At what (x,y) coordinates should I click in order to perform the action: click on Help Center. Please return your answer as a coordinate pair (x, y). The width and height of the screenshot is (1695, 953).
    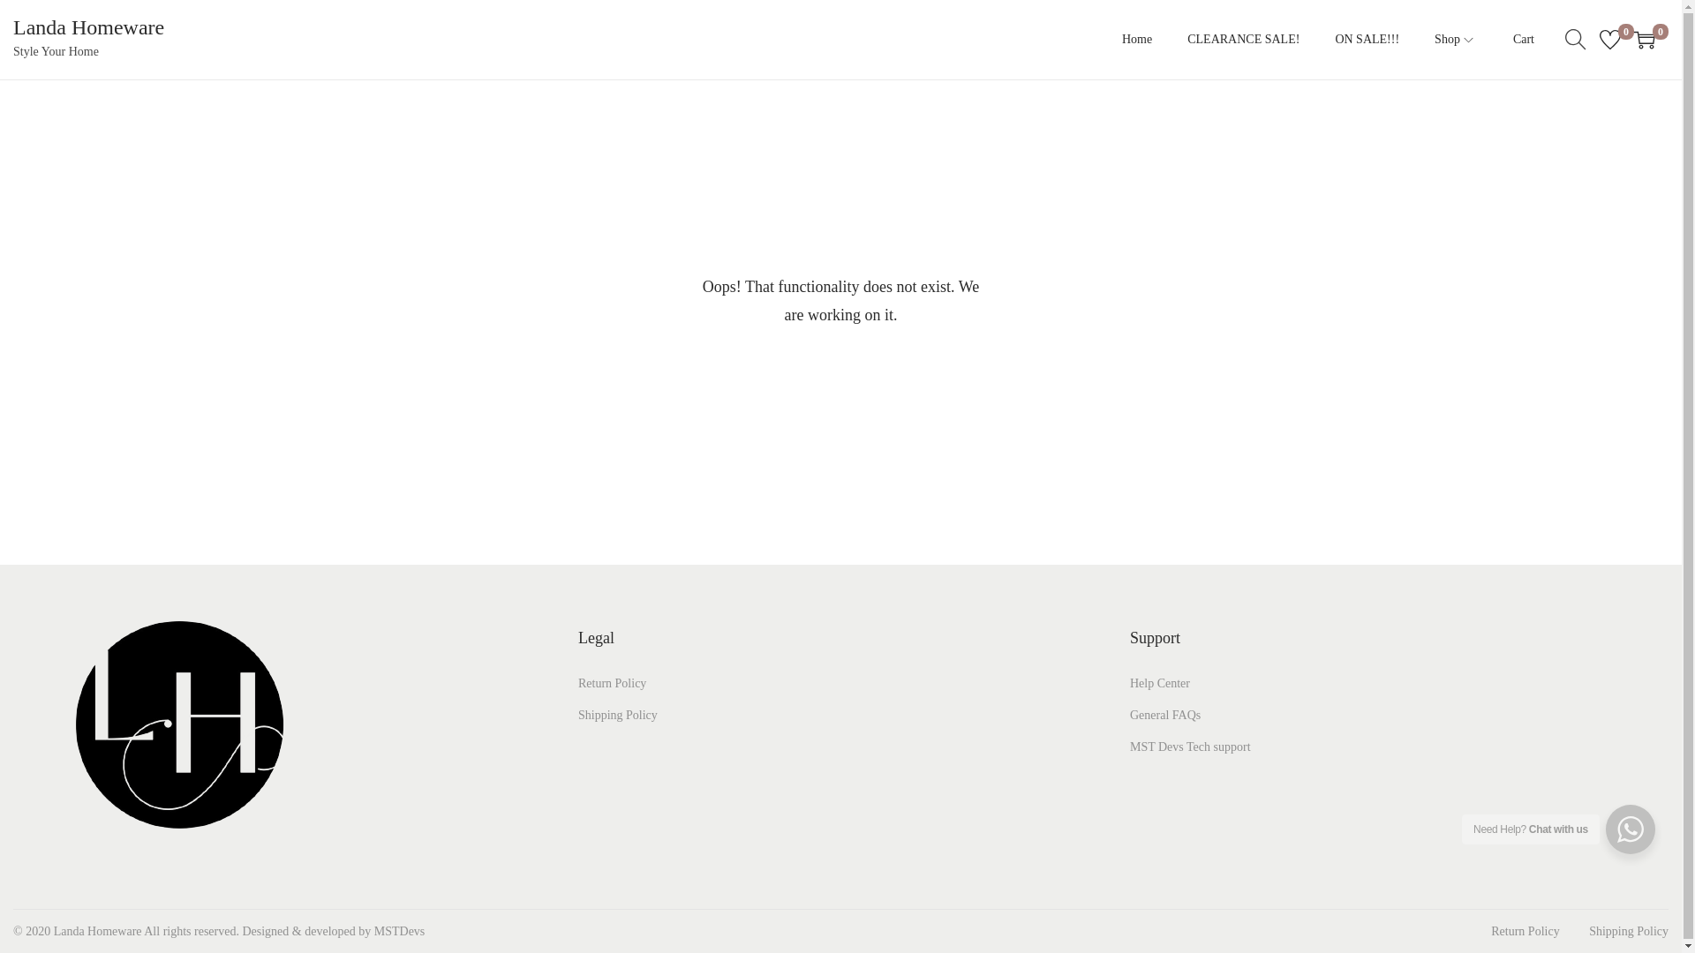
    Looking at the image, I should click on (1160, 683).